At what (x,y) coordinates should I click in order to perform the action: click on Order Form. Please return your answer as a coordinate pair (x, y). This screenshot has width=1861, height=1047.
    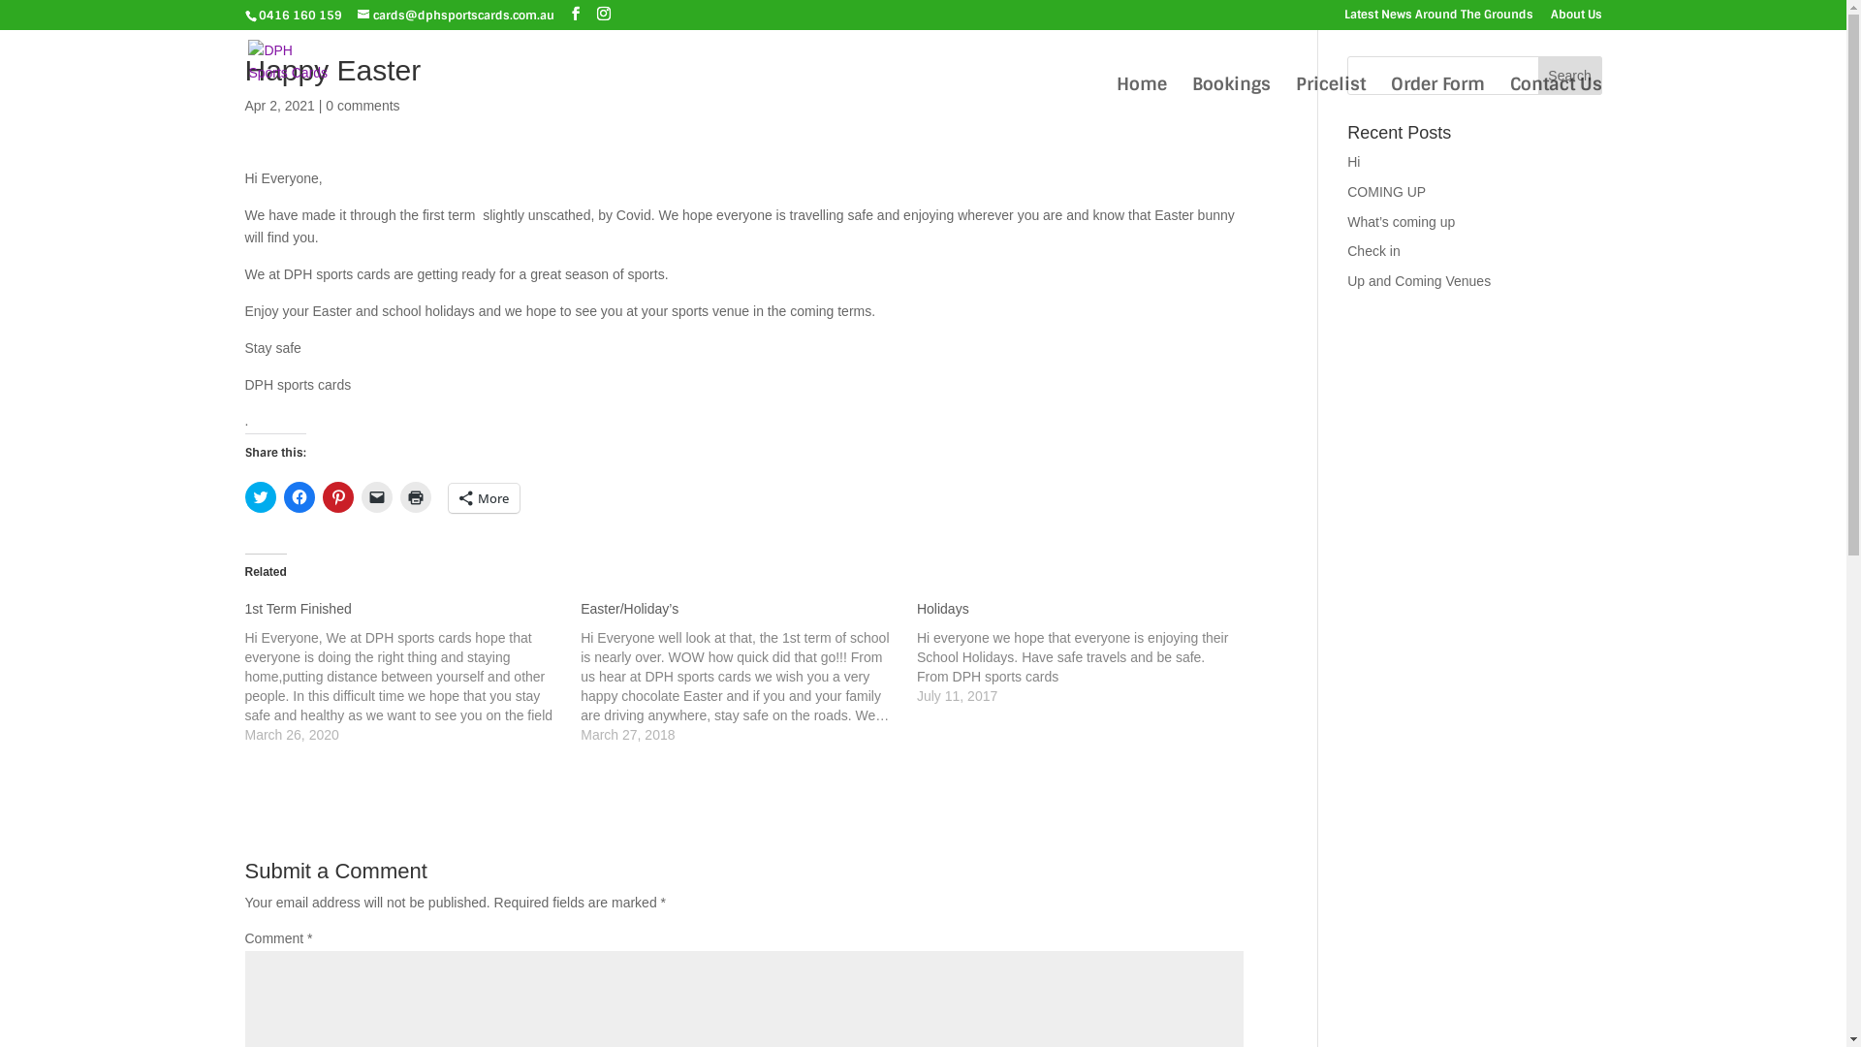
    Looking at the image, I should click on (1436, 109).